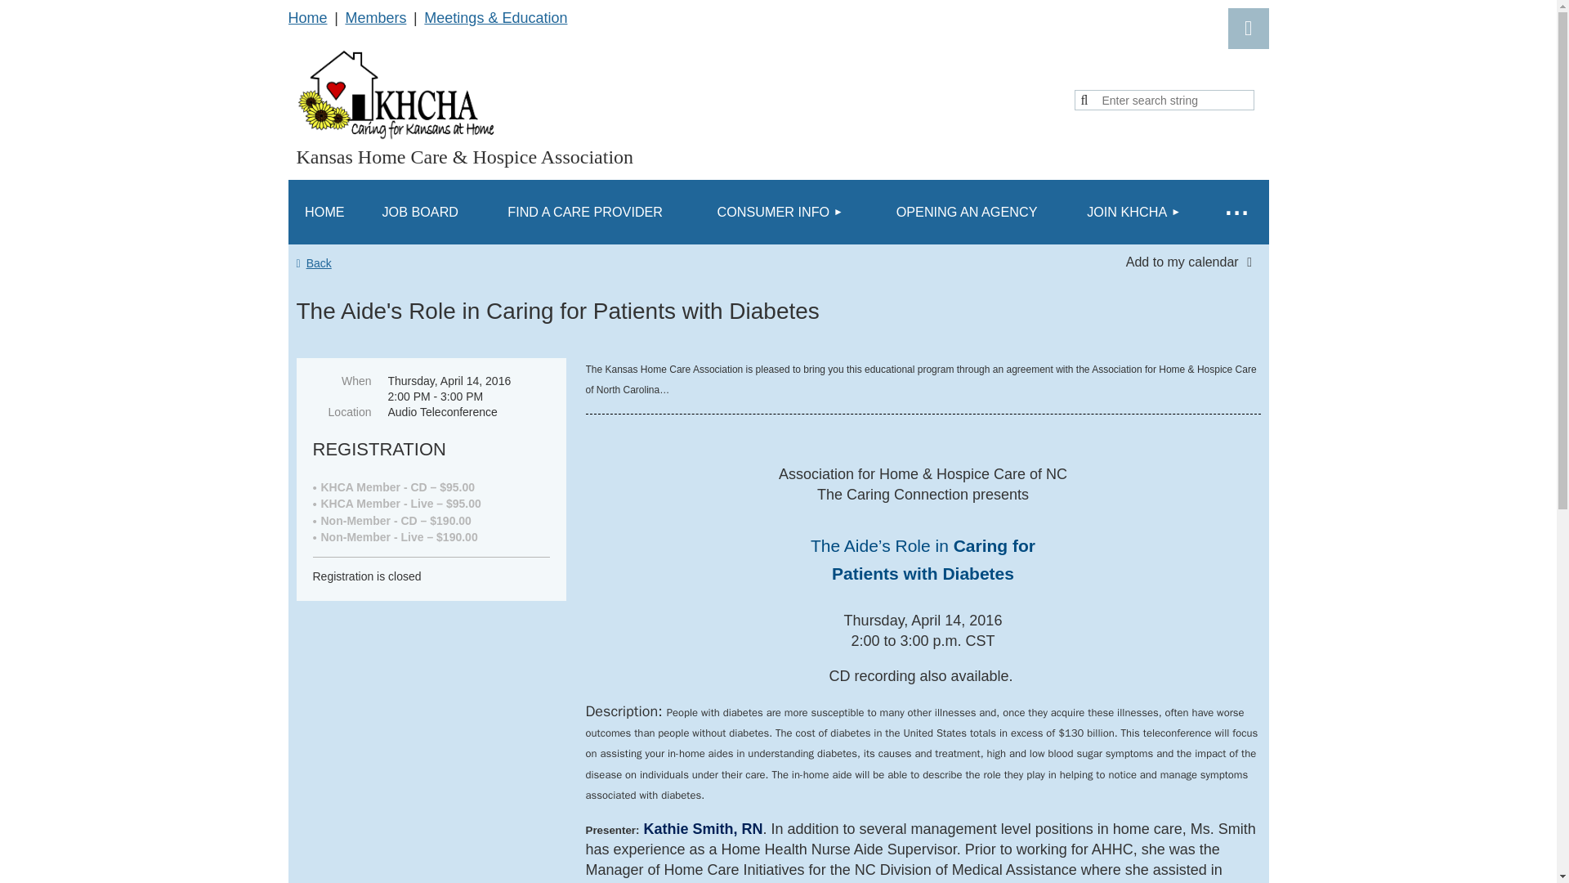 The image size is (1569, 883). Describe the element at coordinates (306, 18) in the screenshot. I see `Home` at that location.